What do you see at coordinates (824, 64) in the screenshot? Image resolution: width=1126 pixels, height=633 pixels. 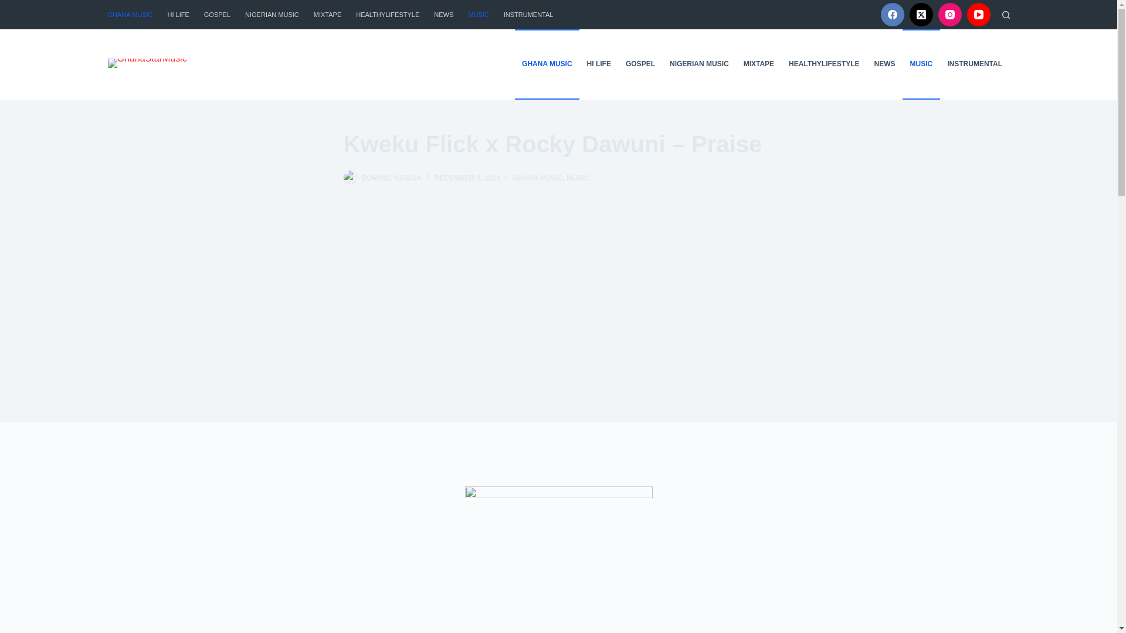 I see `HEALTHYLIFESTYLE` at bounding box center [824, 64].